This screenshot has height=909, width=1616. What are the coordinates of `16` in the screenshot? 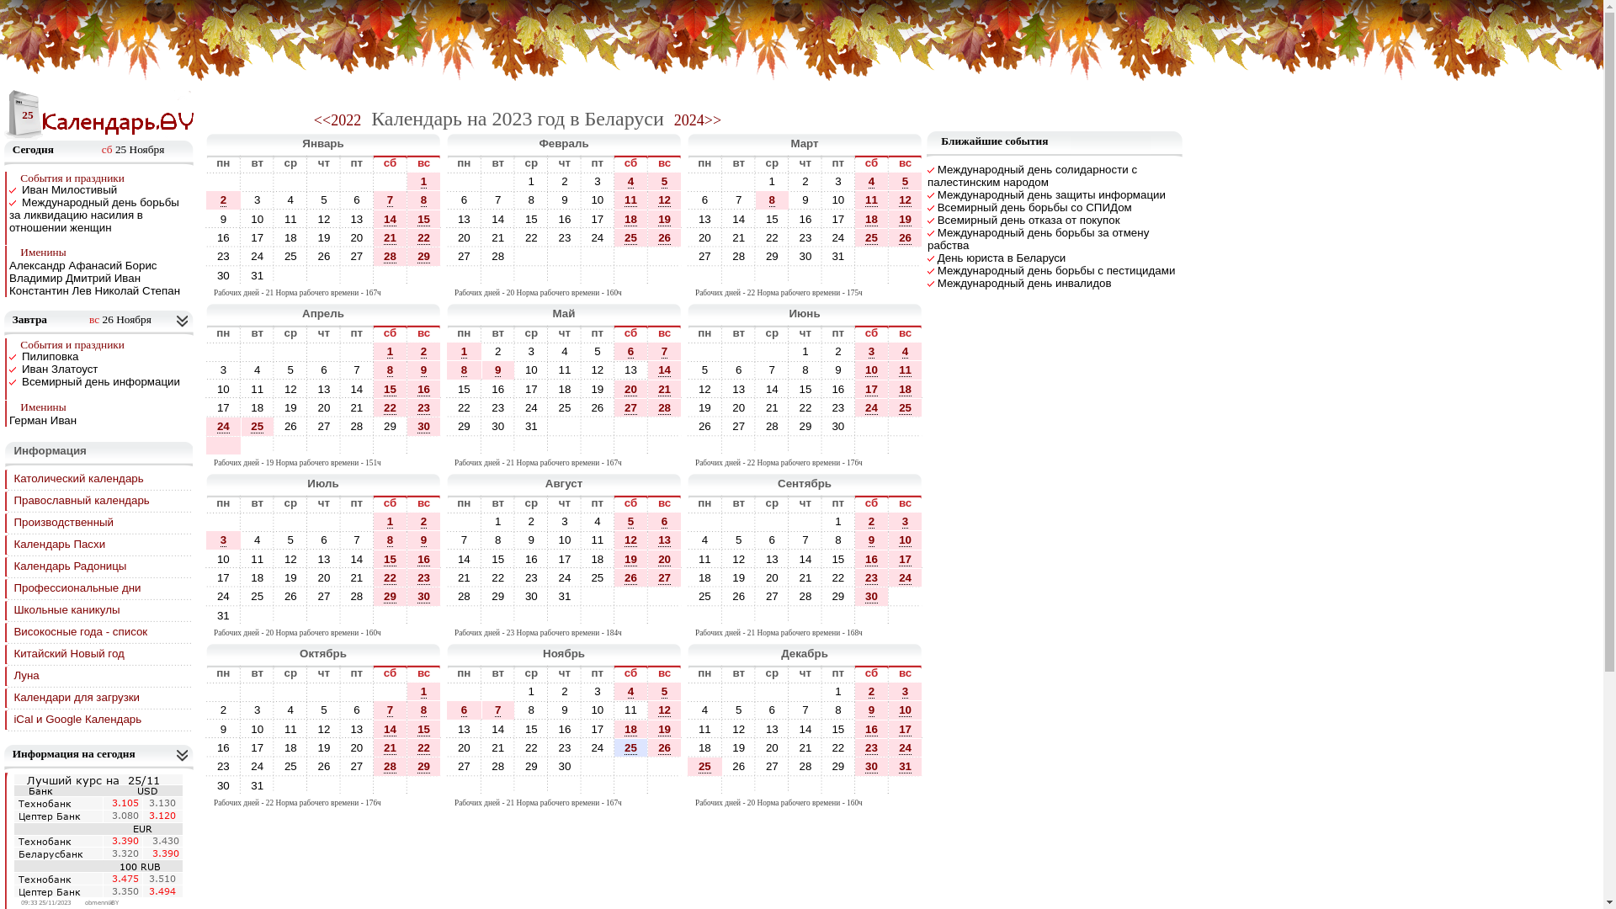 It's located at (424, 559).